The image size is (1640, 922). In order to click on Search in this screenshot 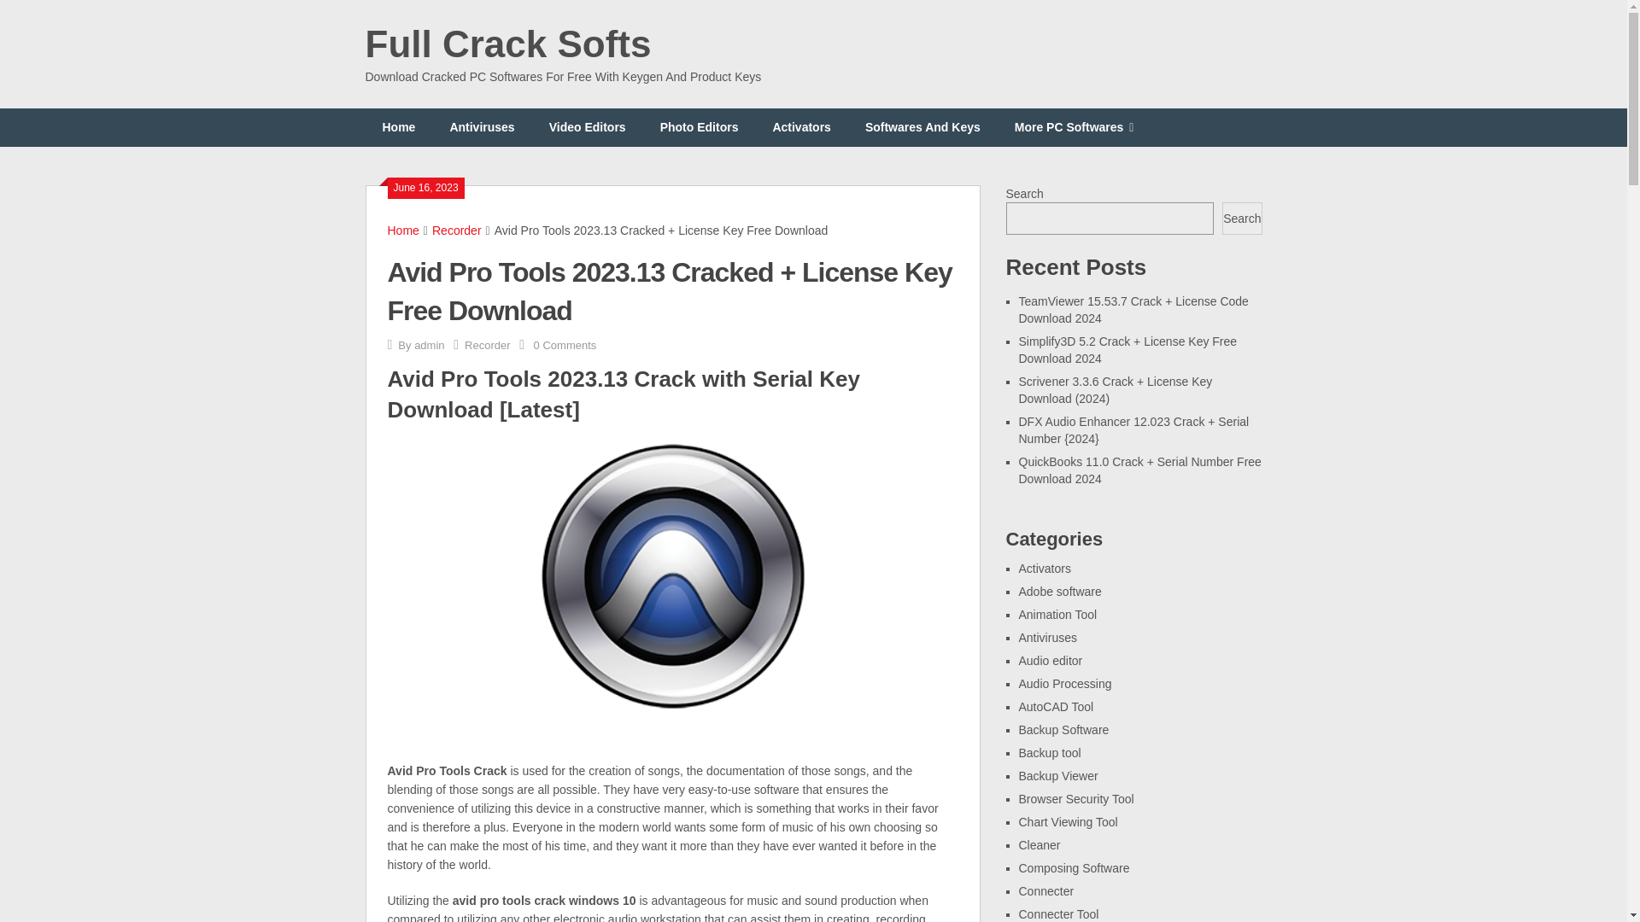, I will do `click(1241, 219)`.